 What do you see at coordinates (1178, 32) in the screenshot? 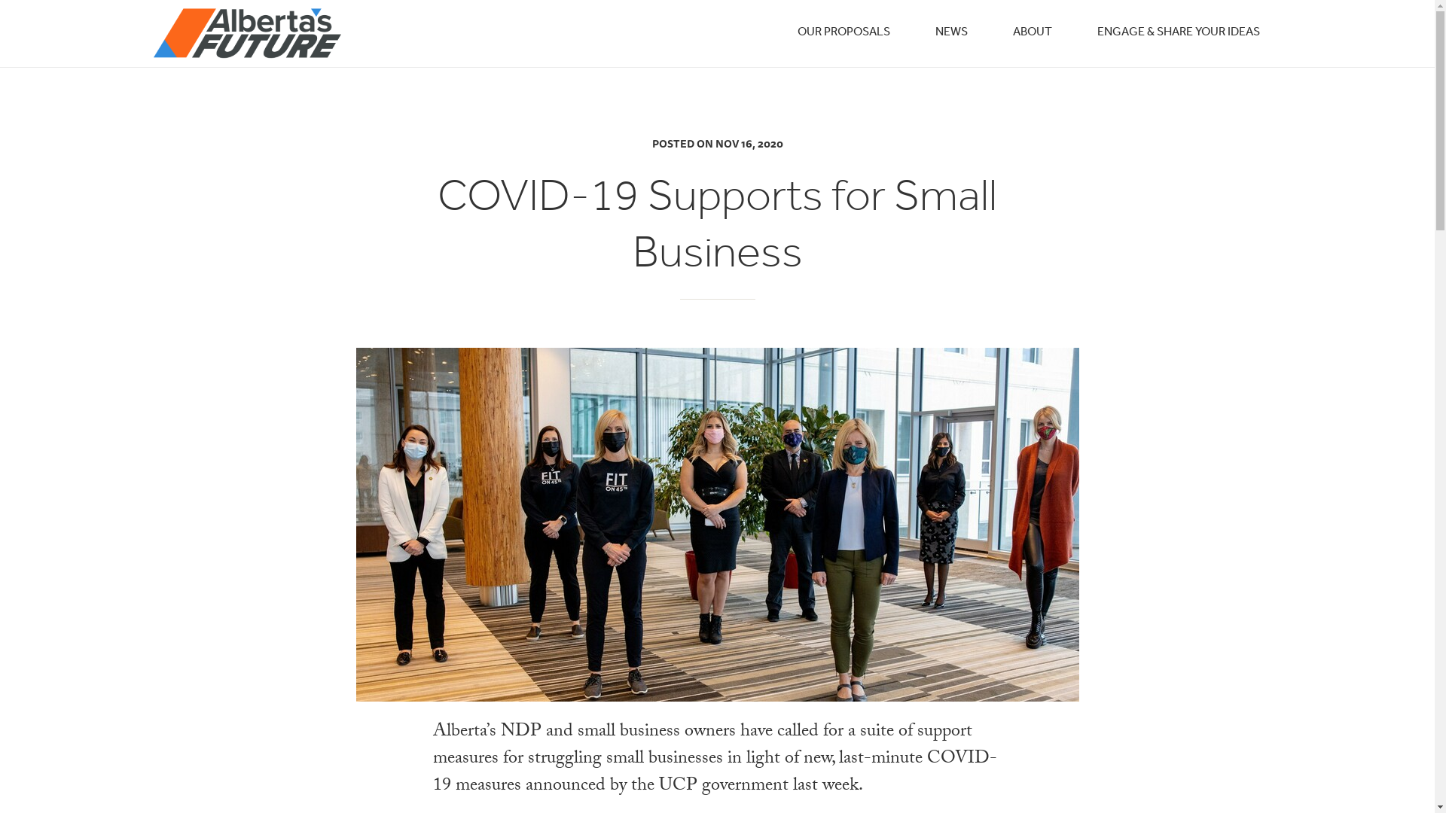
I see `ENGAGE & SHARE YOUR IDEAS` at bounding box center [1178, 32].